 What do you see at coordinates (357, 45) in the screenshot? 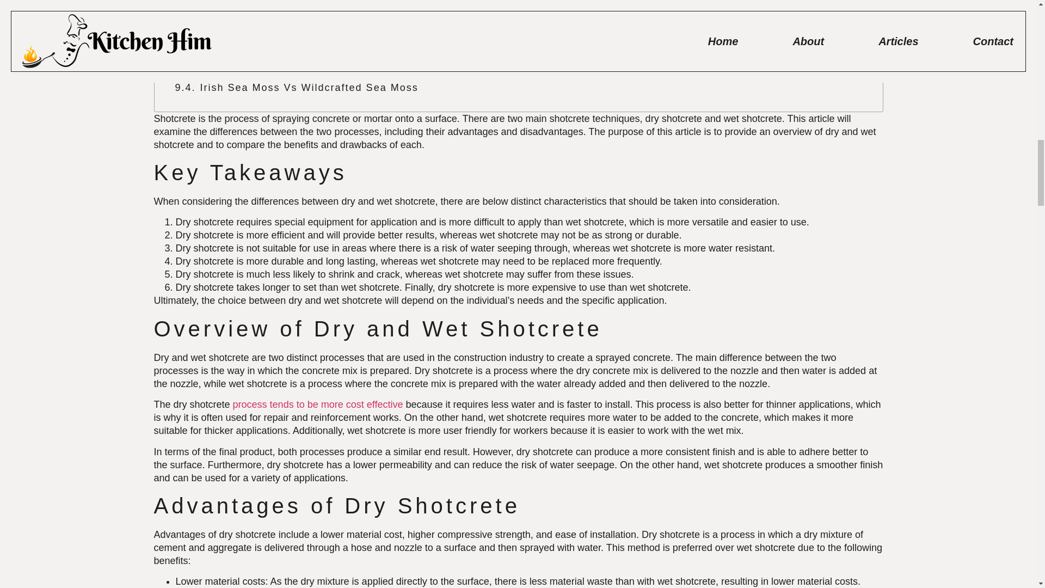
I see `Purple Sea Moss vs Irish Sea Moss: Comparative Analysis` at bounding box center [357, 45].